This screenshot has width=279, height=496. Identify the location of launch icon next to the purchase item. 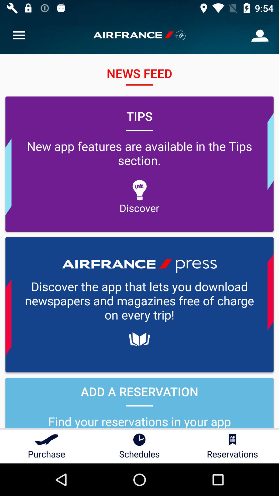
(139, 446).